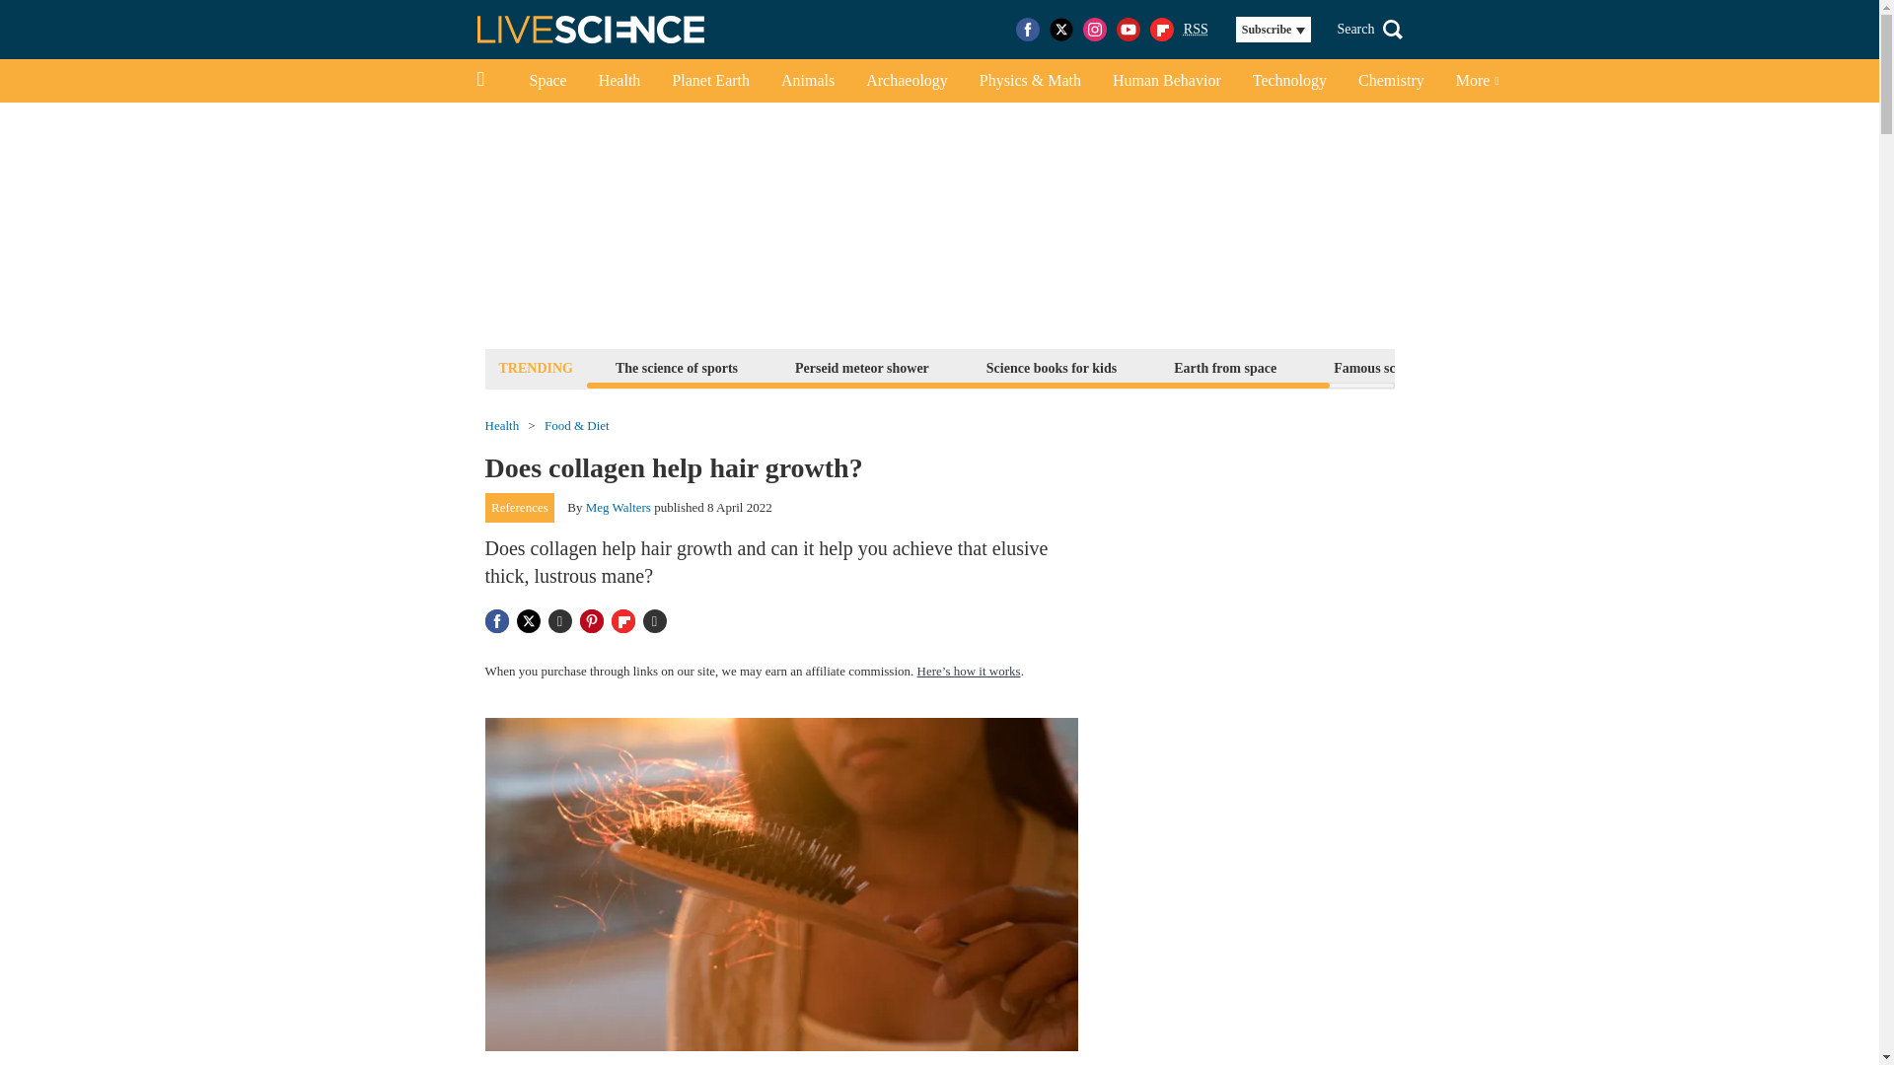 This screenshot has width=1894, height=1065. What do you see at coordinates (807, 81) in the screenshot?
I see `Animals` at bounding box center [807, 81].